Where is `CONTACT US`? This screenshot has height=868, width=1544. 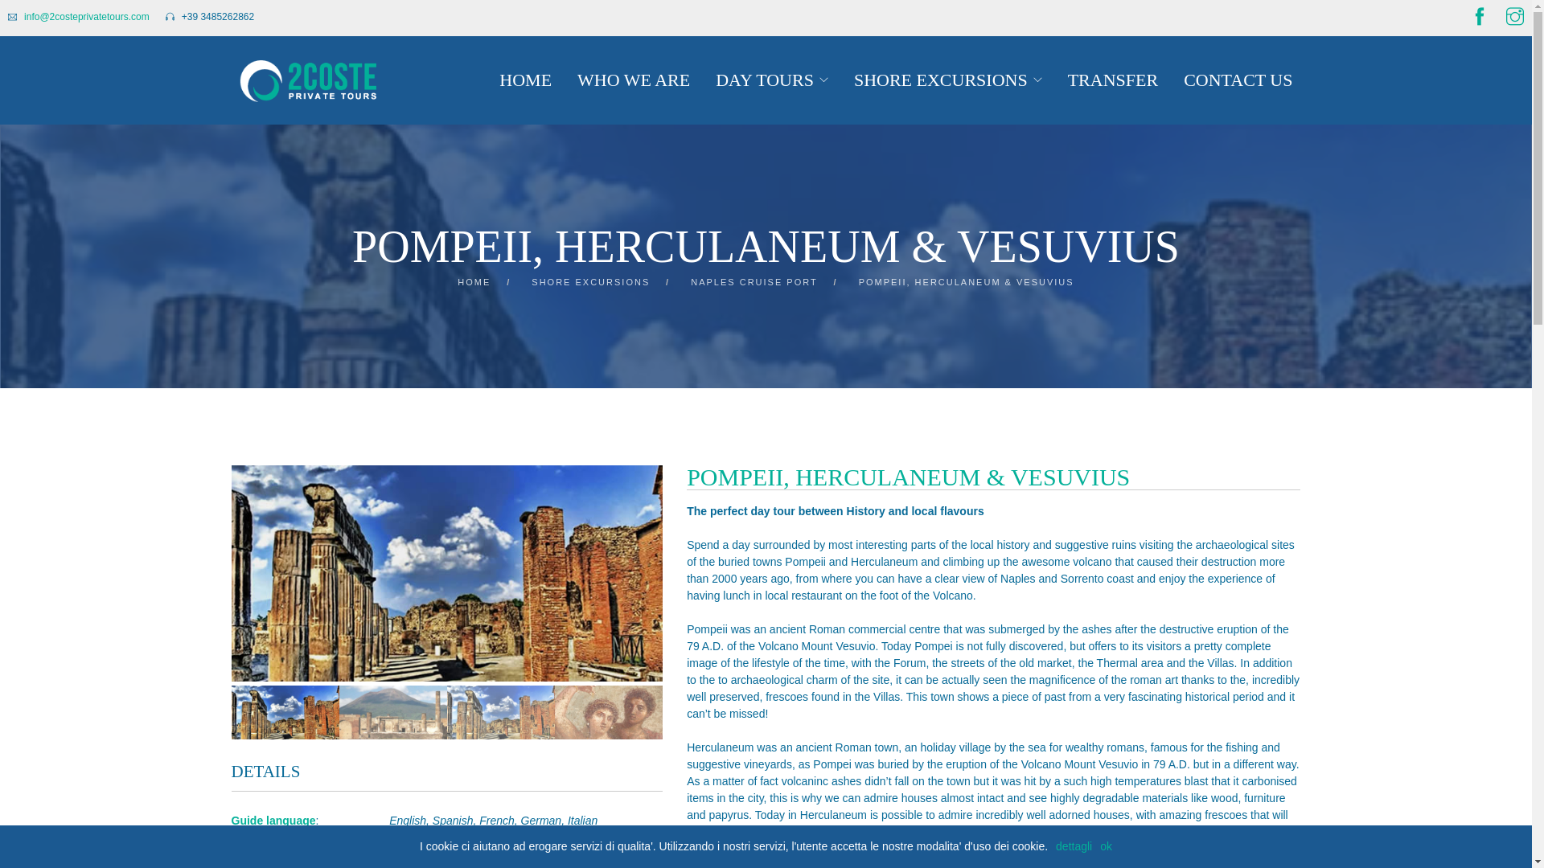
CONTACT US is located at coordinates (1238, 80).